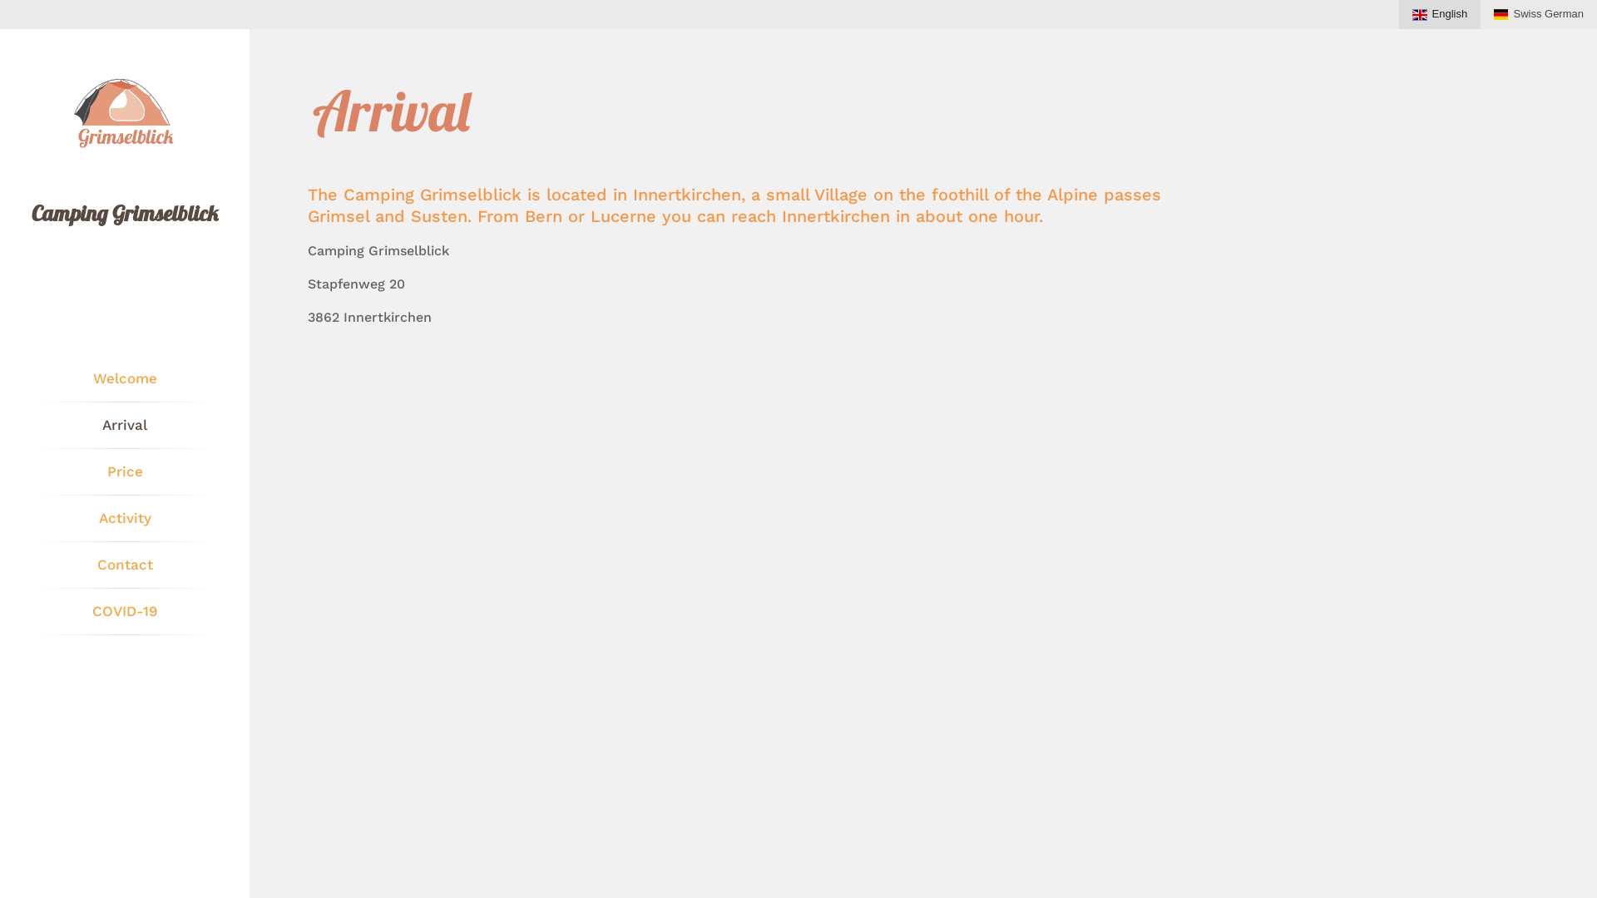 The height and width of the screenshot is (898, 1597). I want to click on Price, so click(125, 472).